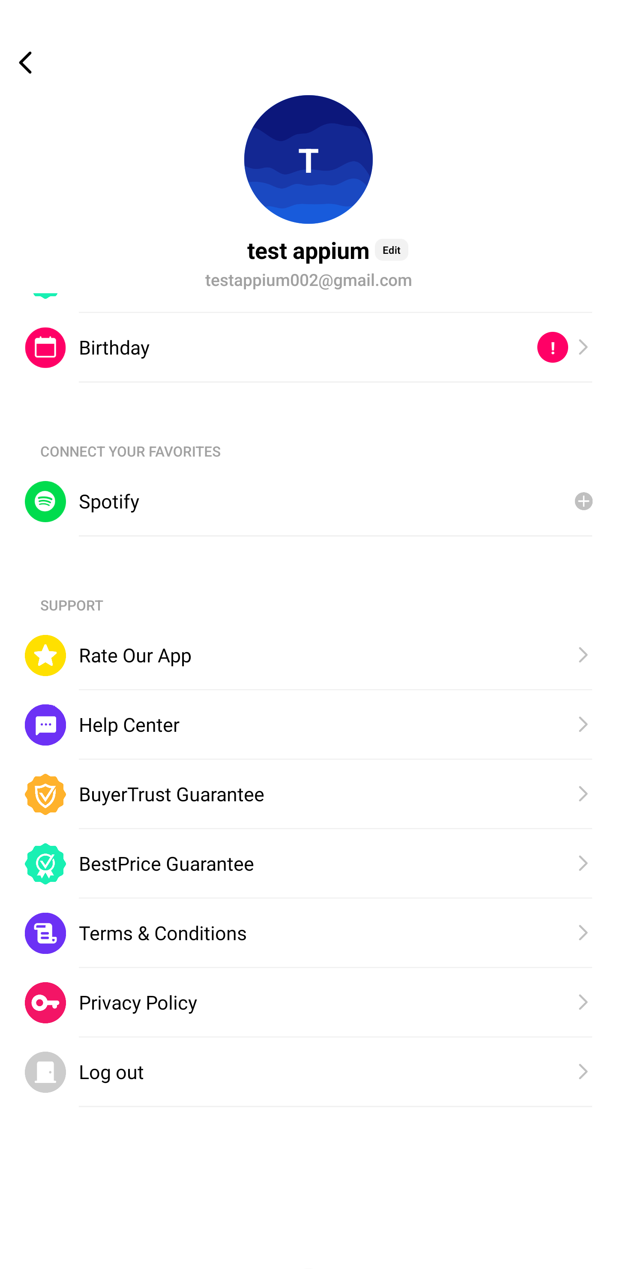  Describe the element at coordinates (308, 159) in the screenshot. I see `T` at that location.